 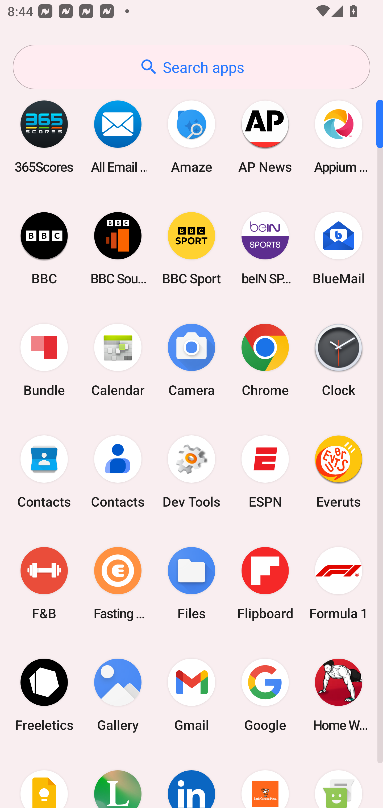 I want to click on Contacts, so click(x=118, y=472).